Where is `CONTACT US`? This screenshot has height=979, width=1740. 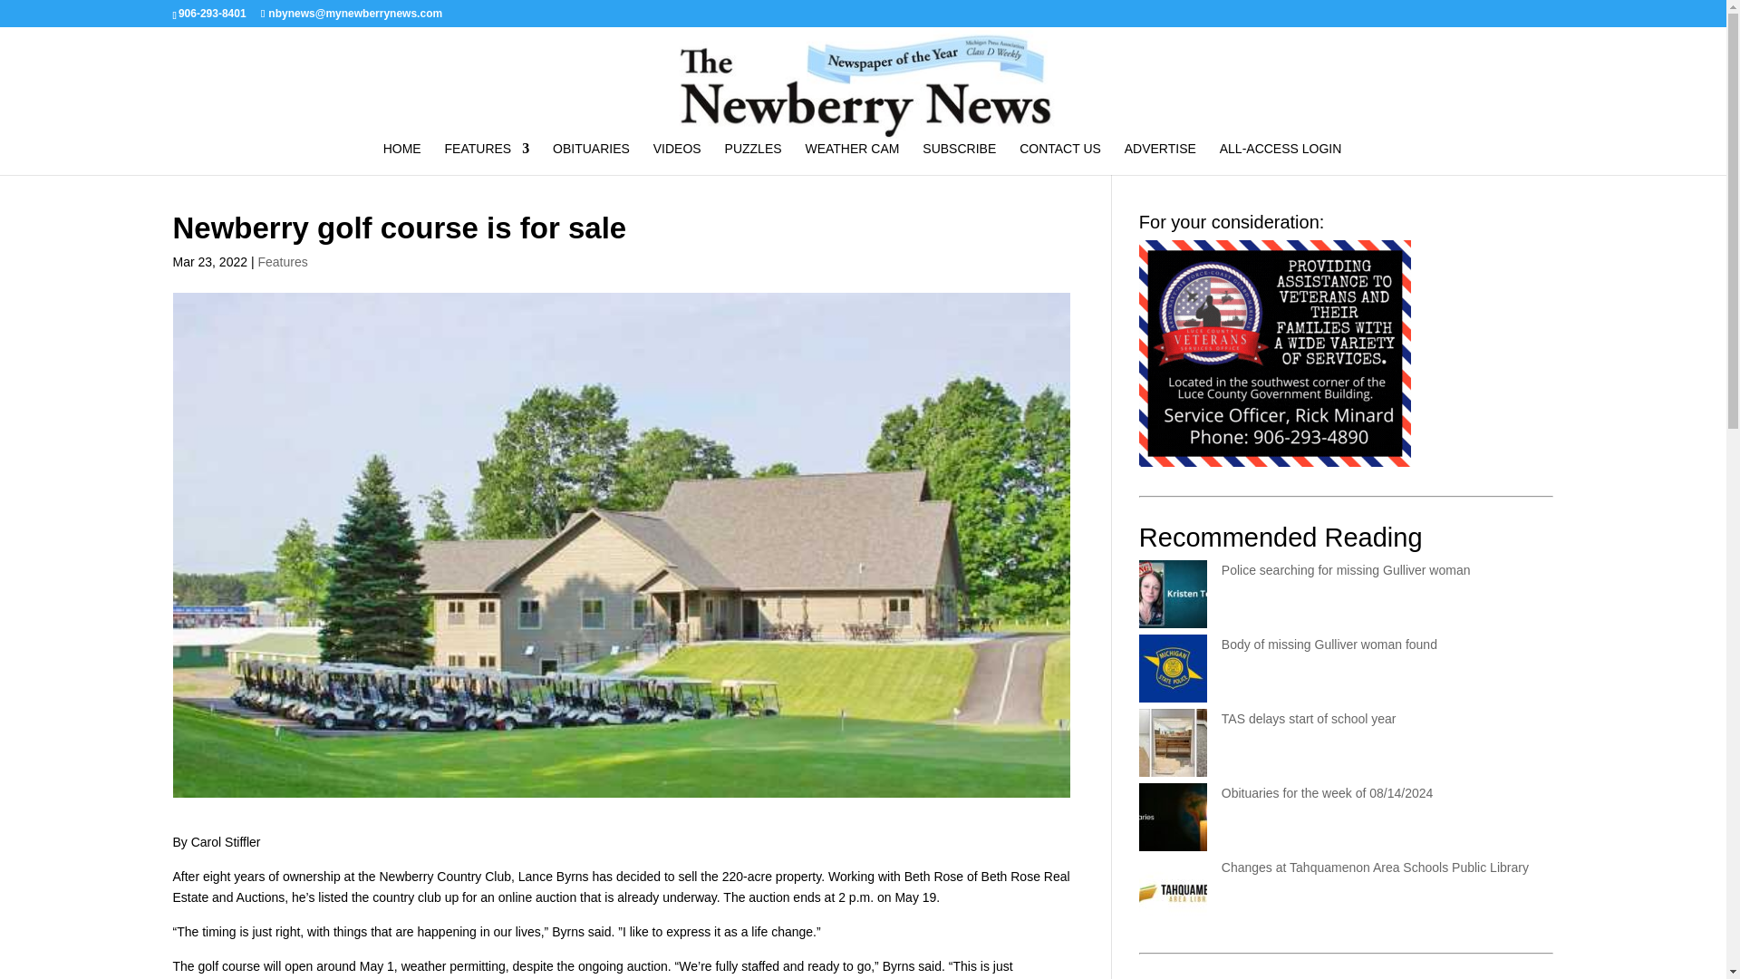 CONTACT US is located at coordinates (1060, 158).